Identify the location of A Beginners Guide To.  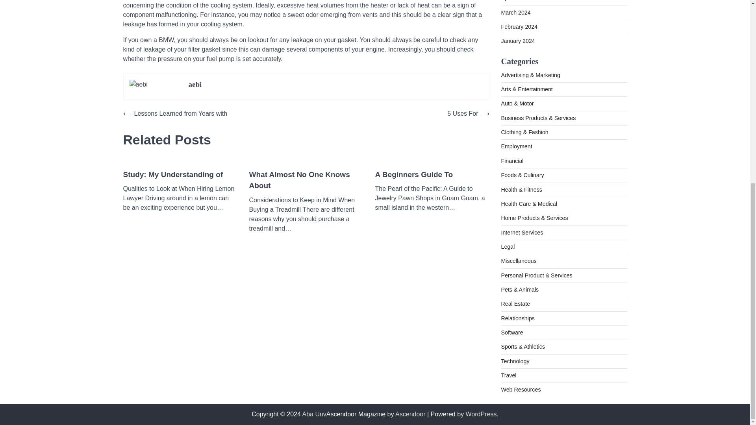
(414, 175).